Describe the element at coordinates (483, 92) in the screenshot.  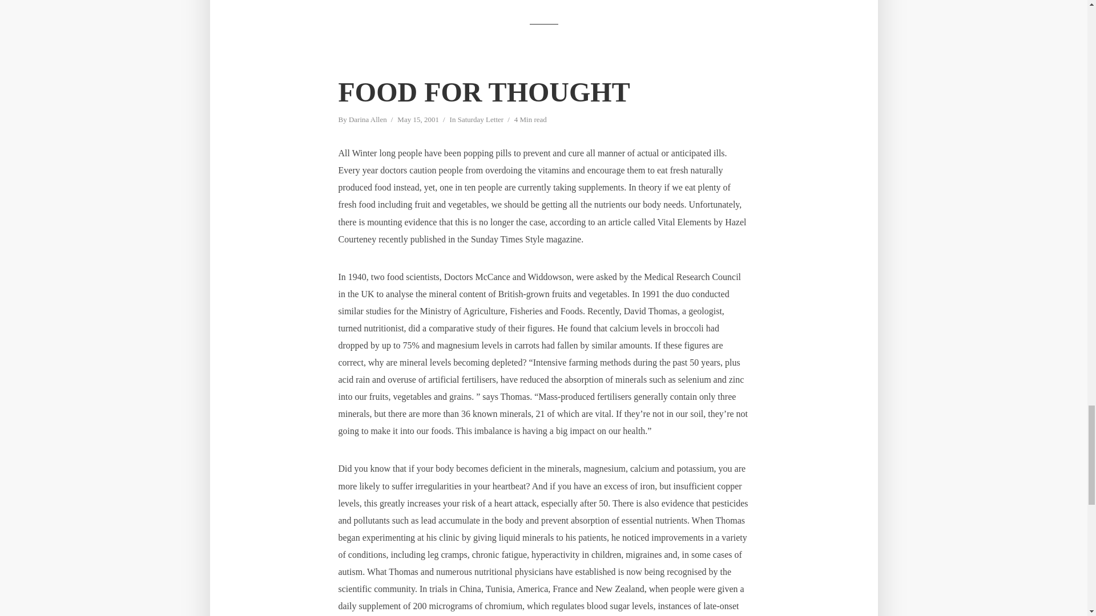
I see `FOOD FOR THOUGHT` at that location.